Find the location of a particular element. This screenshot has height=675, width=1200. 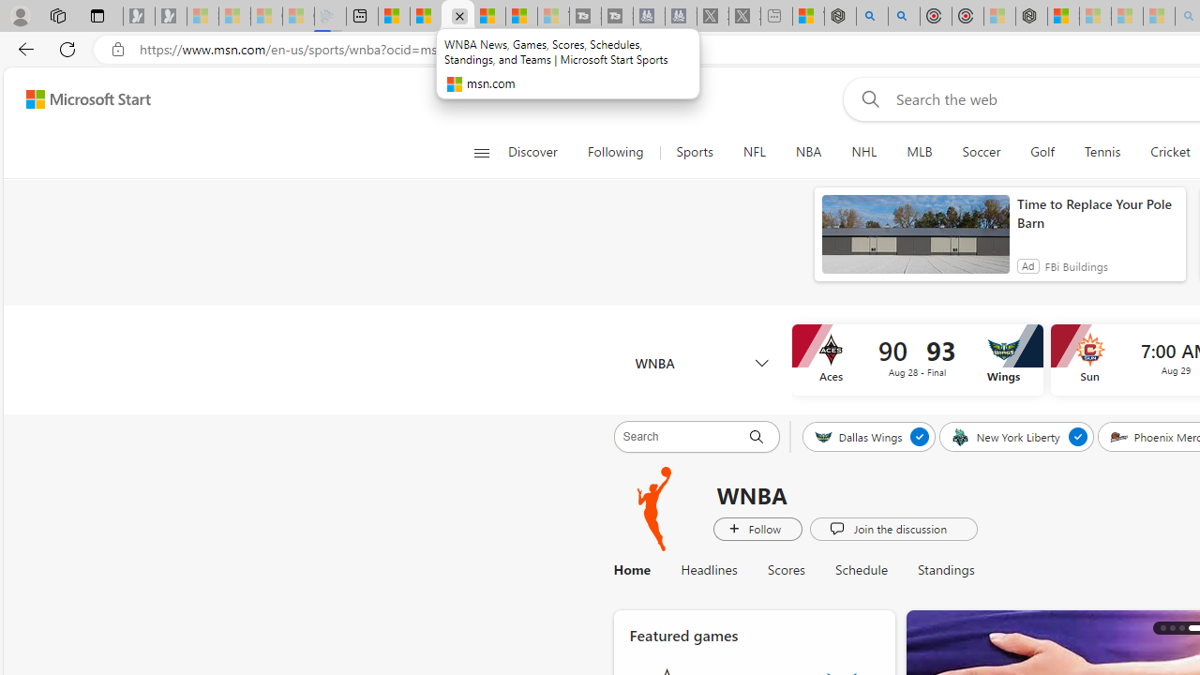

WNBA is located at coordinates (701, 362).